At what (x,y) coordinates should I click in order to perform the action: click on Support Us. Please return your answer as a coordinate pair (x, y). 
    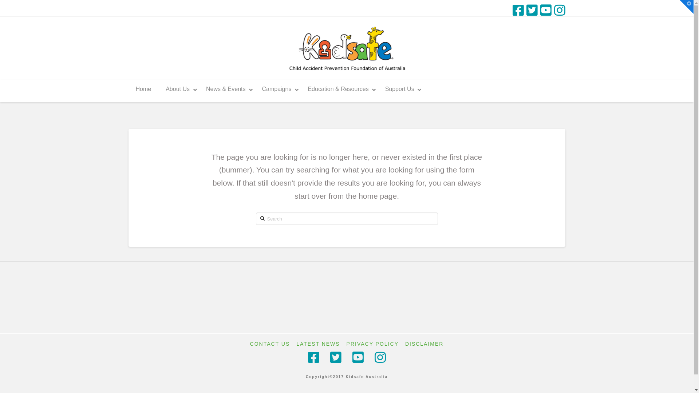
    Looking at the image, I should click on (400, 90).